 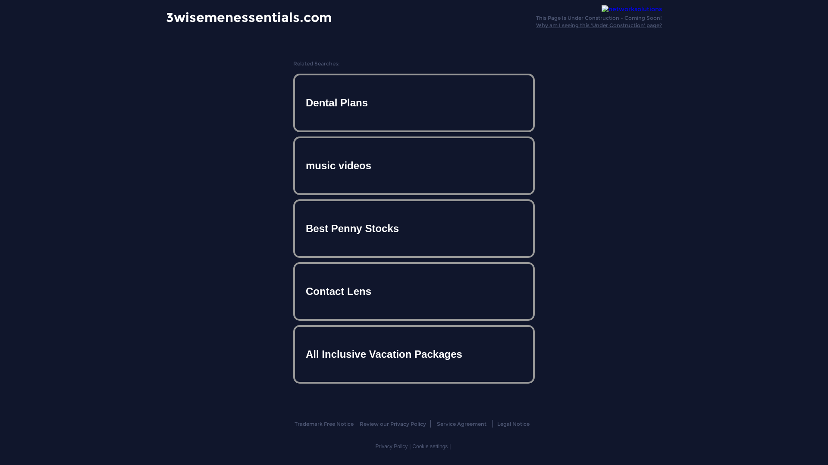 What do you see at coordinates (461, 424) in the screenshot?
I see `Service Agreement` at bounding box center [461, 424].